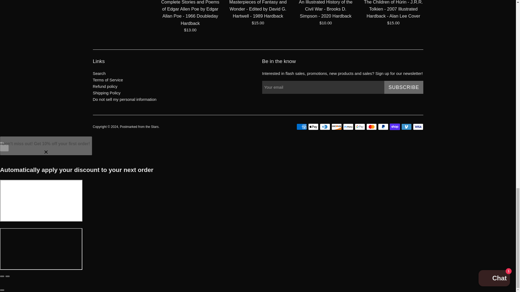  Describe the element at coordinates (383, 127) in the screenshot. I see `PayPal` at that location.